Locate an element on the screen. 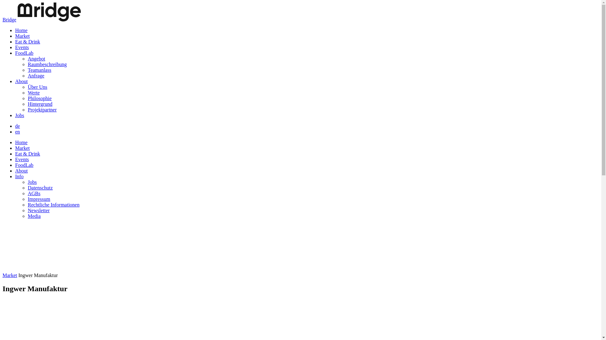  de is located at coordinates (18, 126).